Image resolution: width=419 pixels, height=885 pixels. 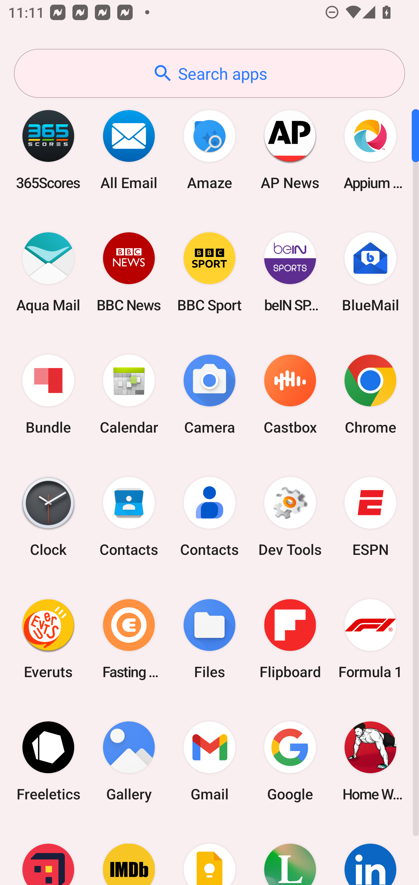 I want to click on Hotels.com, so click(x=48, y=854).